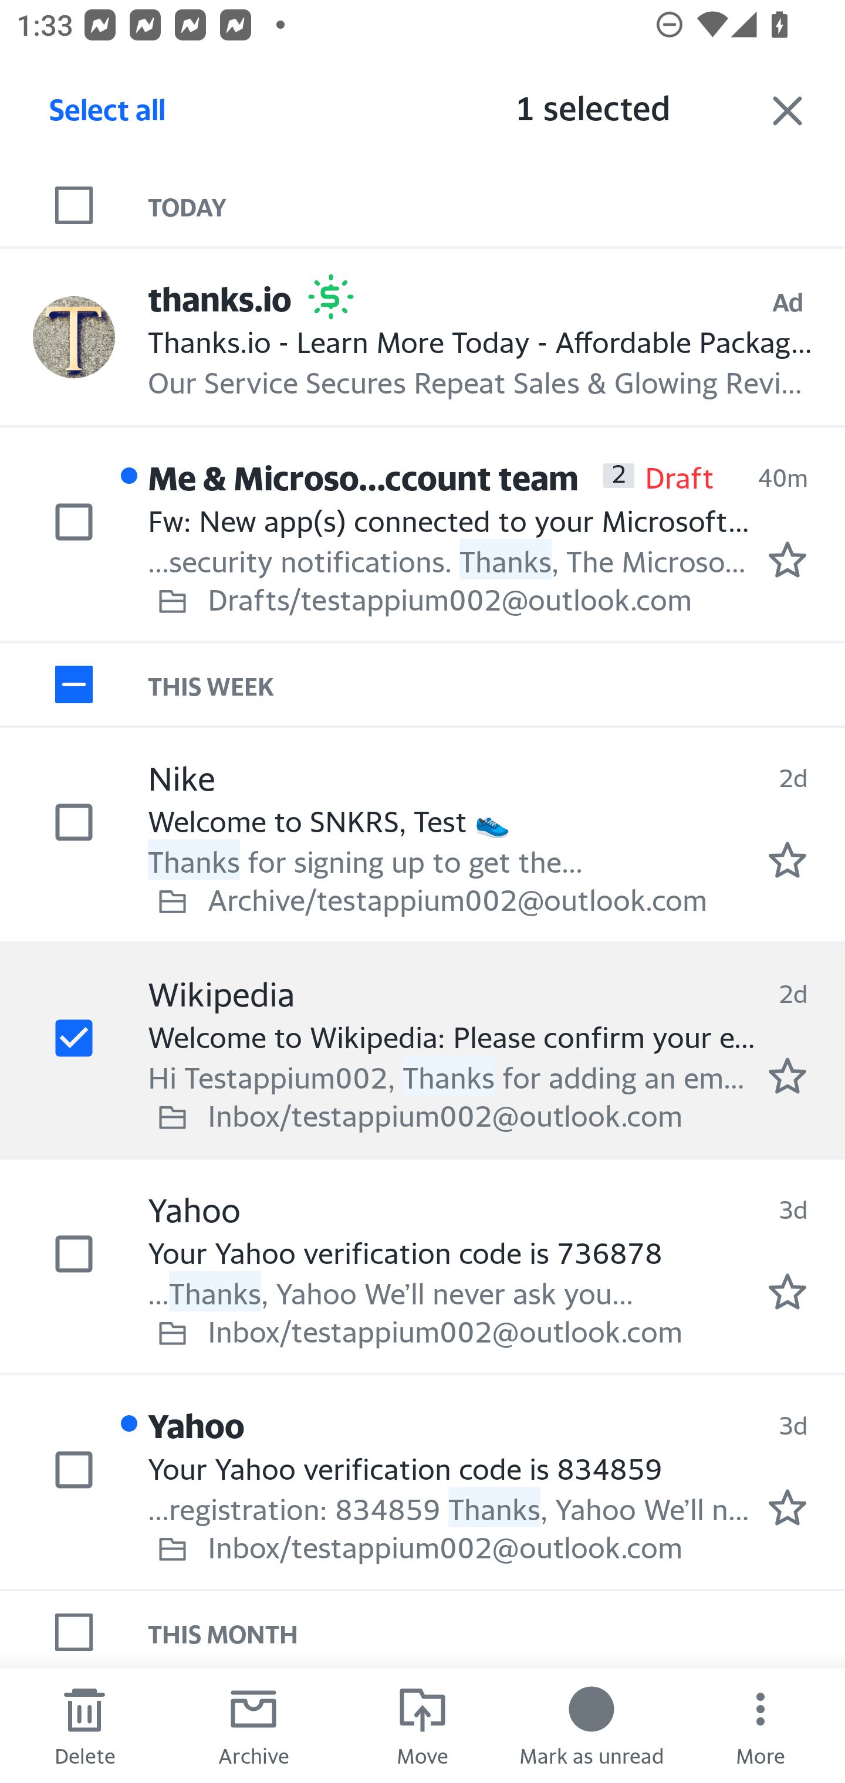 The height and width of the screenshot is (1783, 845). Describe the element at coordinates (787, 1292) in the screenshot. I see `Mark as starred.` at that location.